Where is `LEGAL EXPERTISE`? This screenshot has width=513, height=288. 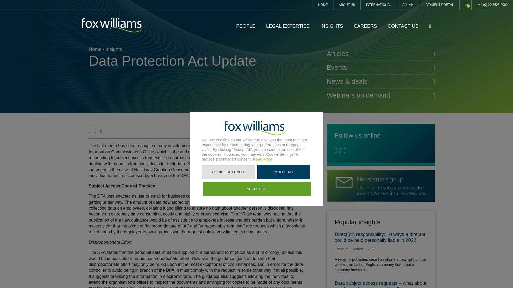
LEGAL EXPERTISE is located at coordinates (288, 26).